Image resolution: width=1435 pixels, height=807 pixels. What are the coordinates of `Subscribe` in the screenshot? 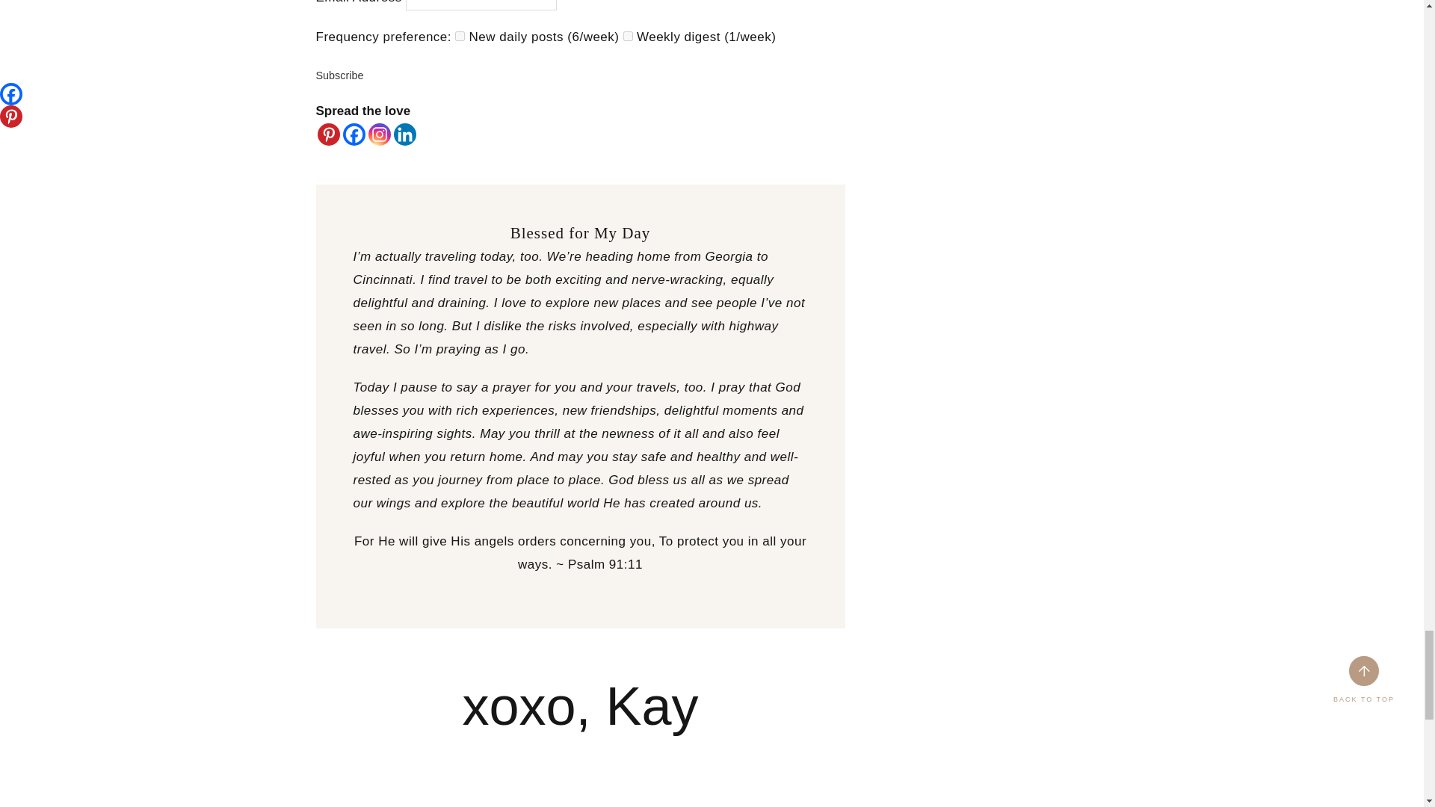 It's located at (339, 75).